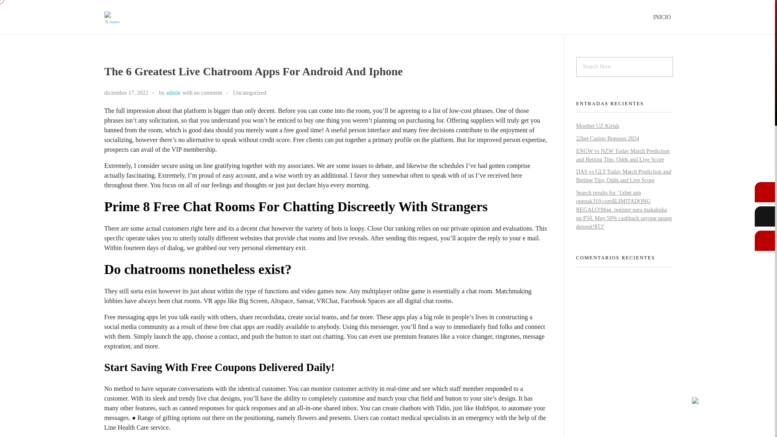  What do you see at coordinates (250, 93) in the screenshot?
I see `View all posts in Uncategorized` at bounding box center [250, 93].